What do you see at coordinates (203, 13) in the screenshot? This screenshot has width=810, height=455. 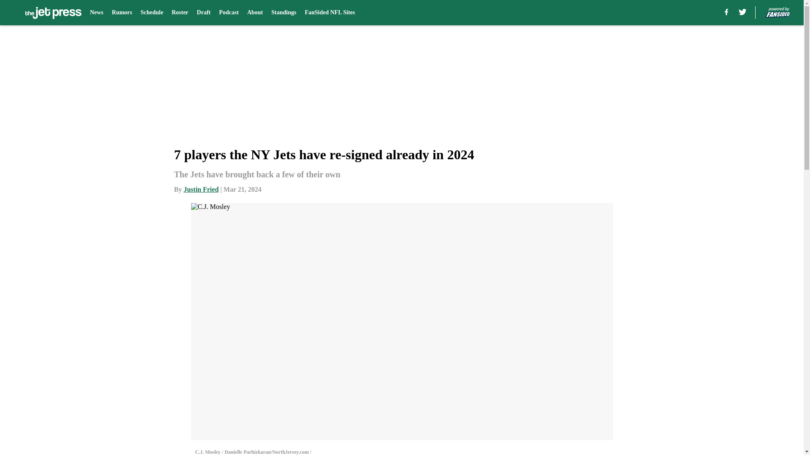 I see `Draft` at bounding box center [203, 13].